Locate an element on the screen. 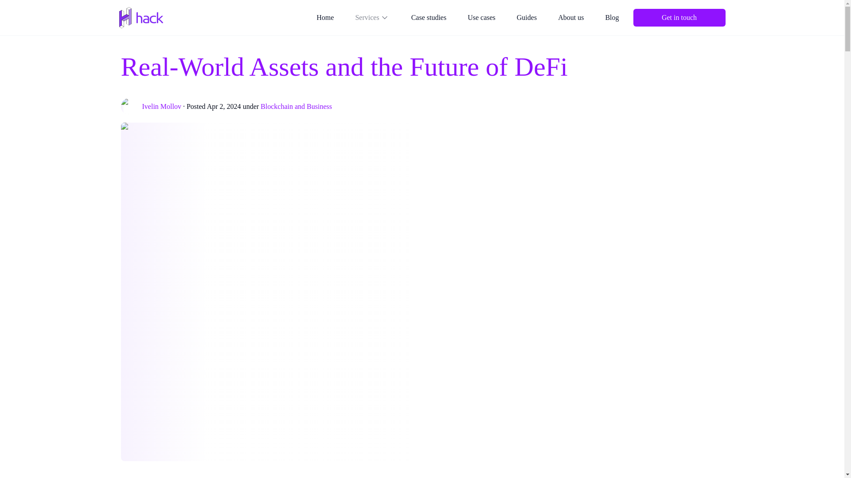  Ivelin Mollov is located at coordinates (161, 107).